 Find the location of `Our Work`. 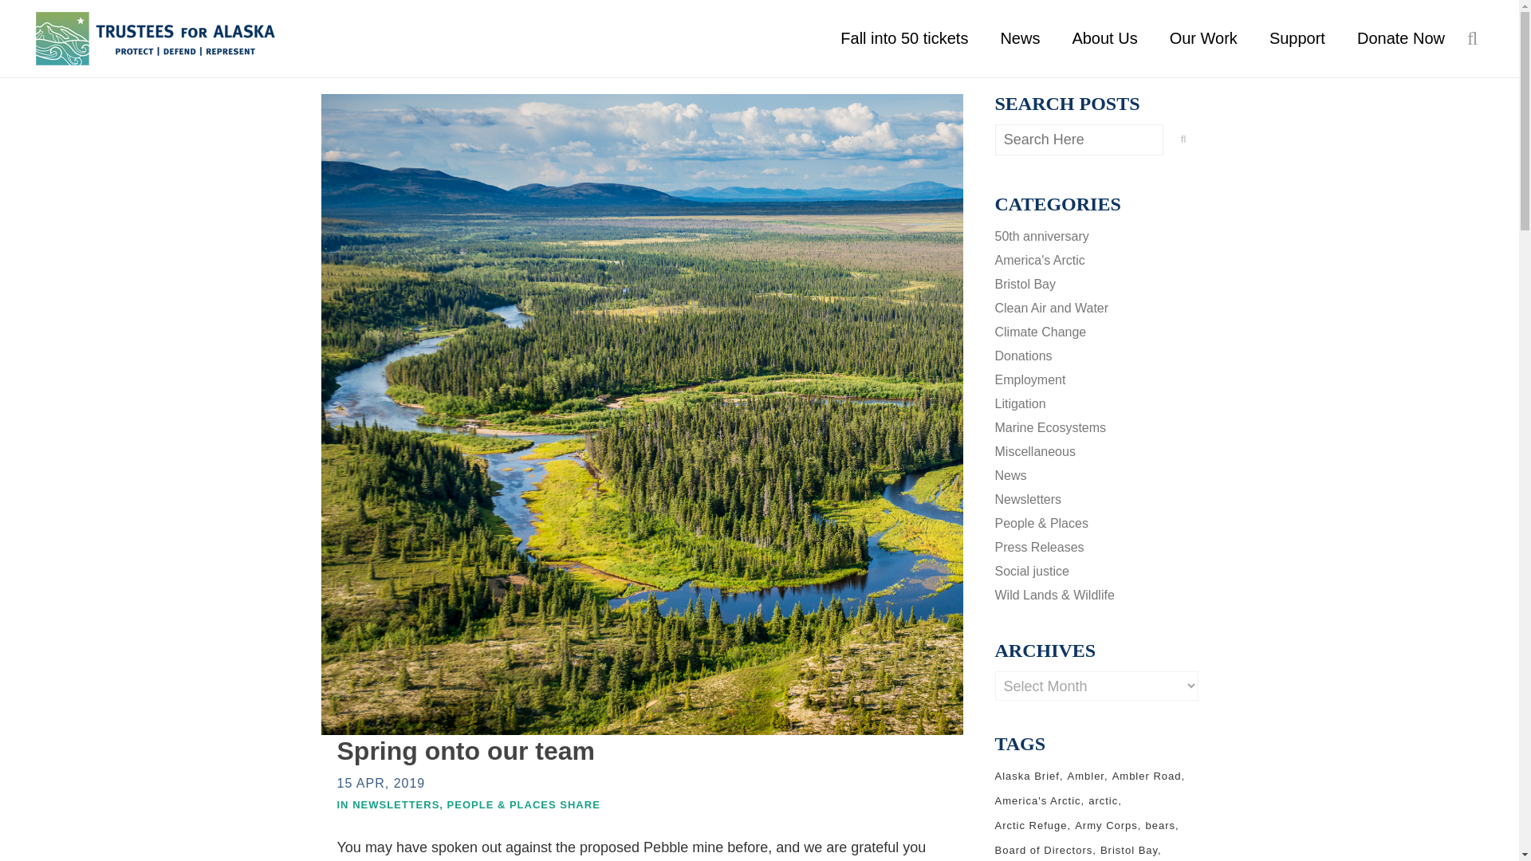

Our Work is located at coordinates (1204, 38).